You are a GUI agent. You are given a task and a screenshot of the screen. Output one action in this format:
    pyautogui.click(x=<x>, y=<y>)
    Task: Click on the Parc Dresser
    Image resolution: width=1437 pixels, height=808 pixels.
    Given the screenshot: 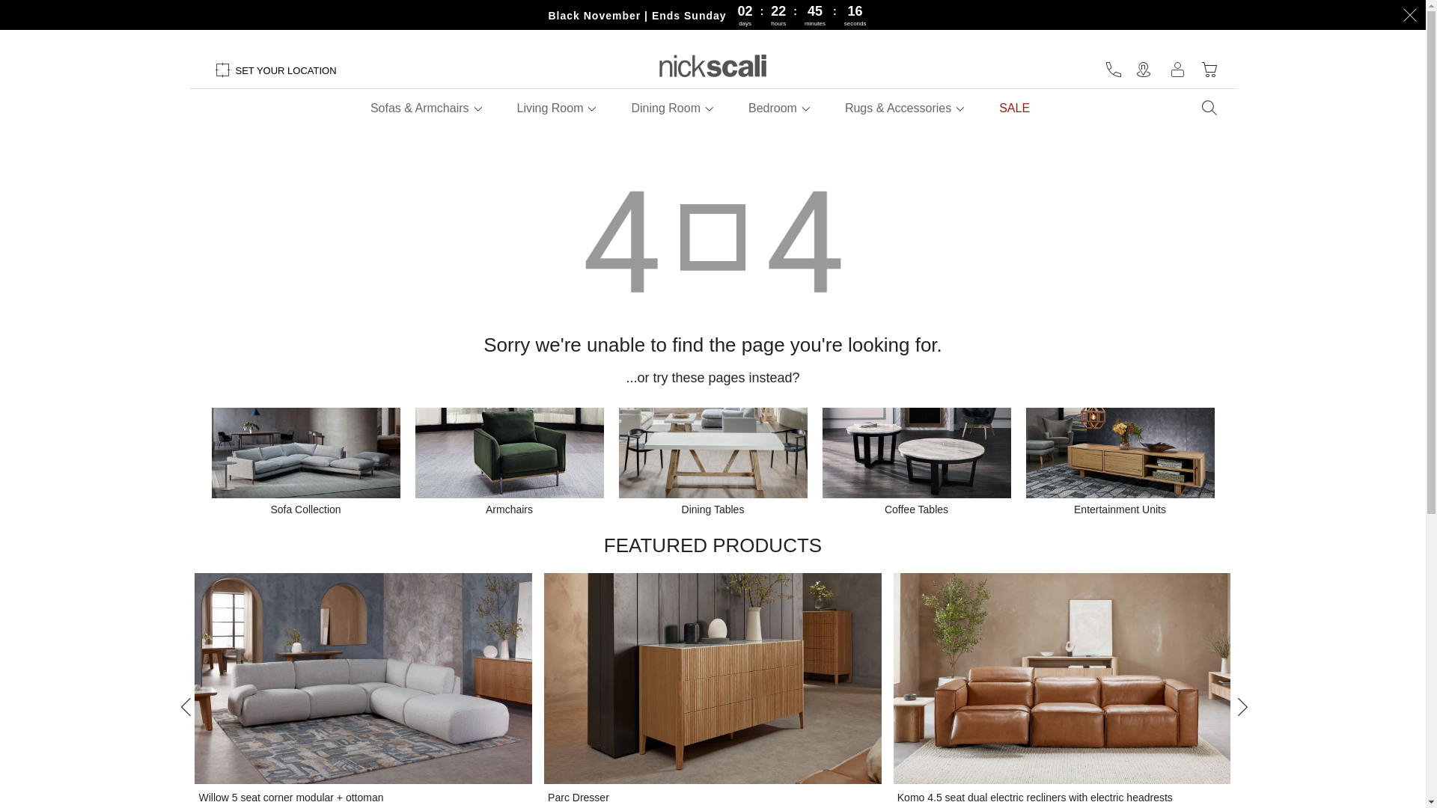 What is the action you would take?
    pyautogui.click(x=579, y=798)
    